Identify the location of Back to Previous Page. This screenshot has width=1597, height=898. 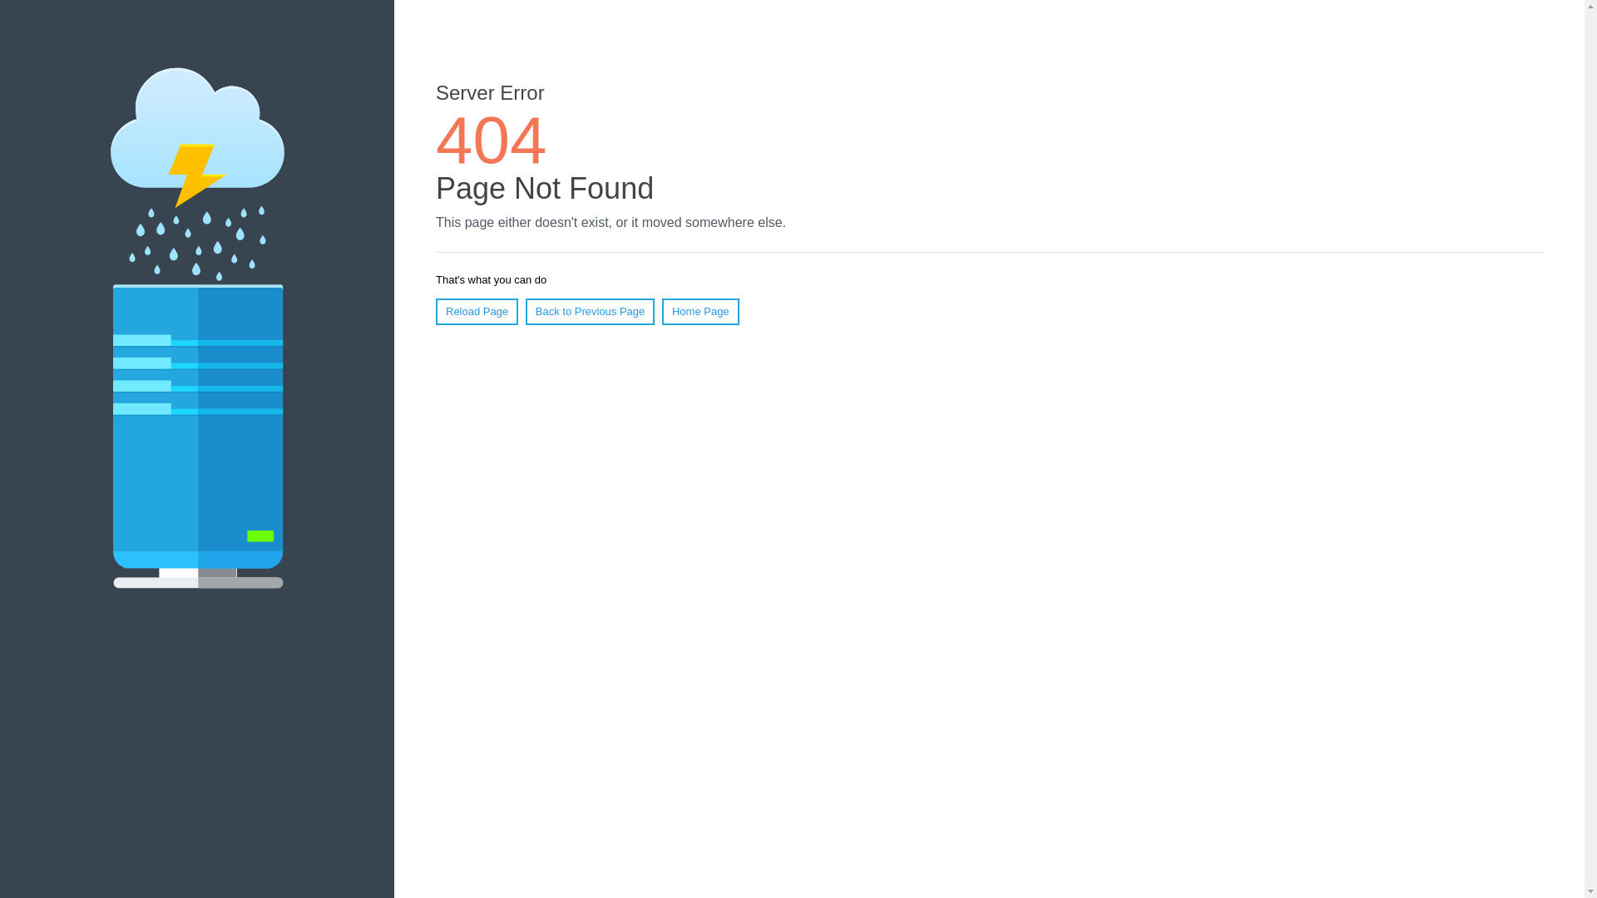
(591, 312).